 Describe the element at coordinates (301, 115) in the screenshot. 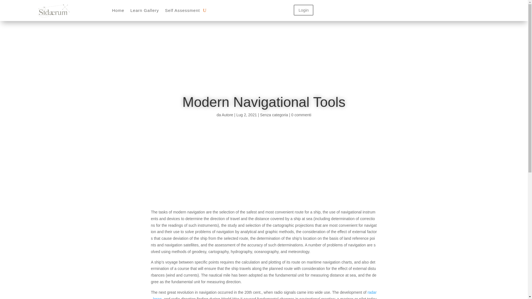

I see `0 commenti` at that location.